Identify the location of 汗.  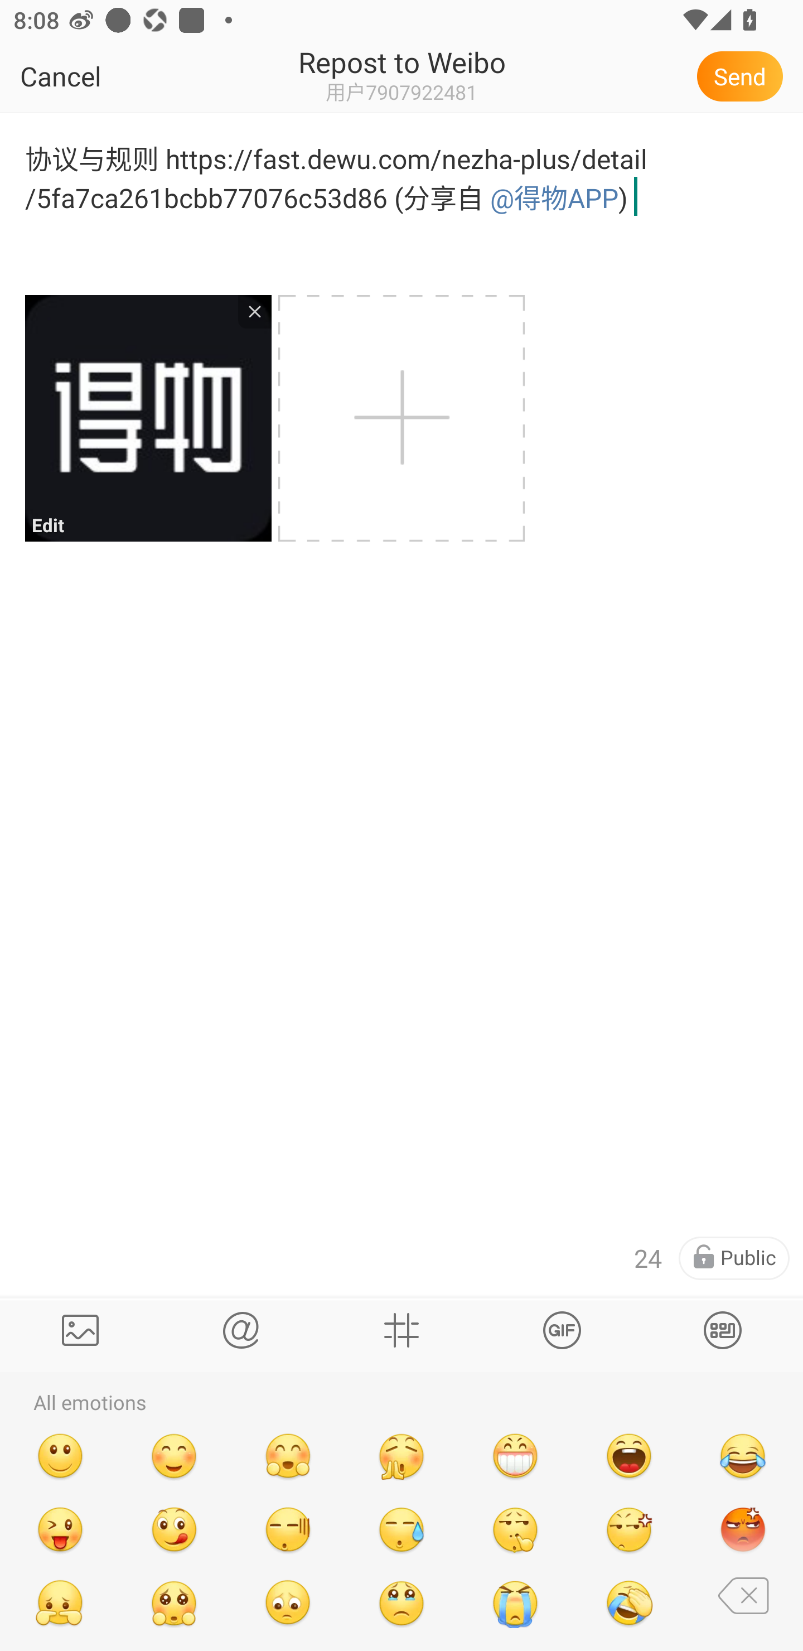
(401, 1529).